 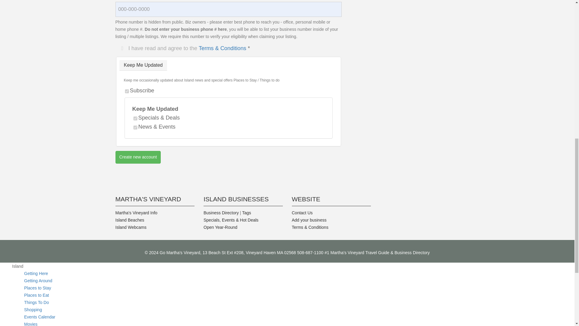 What do you see at coordinates (136, 213) in the screenshot?
I see `Martha's Vineyard Info` at bounding box center [136, 213].